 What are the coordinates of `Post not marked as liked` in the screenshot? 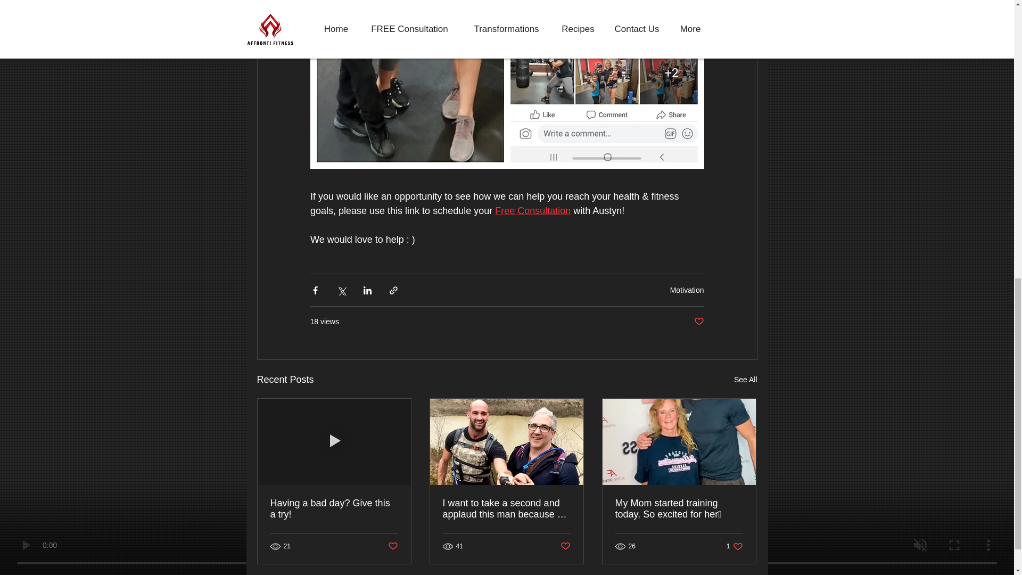 It's located at (532, 211).